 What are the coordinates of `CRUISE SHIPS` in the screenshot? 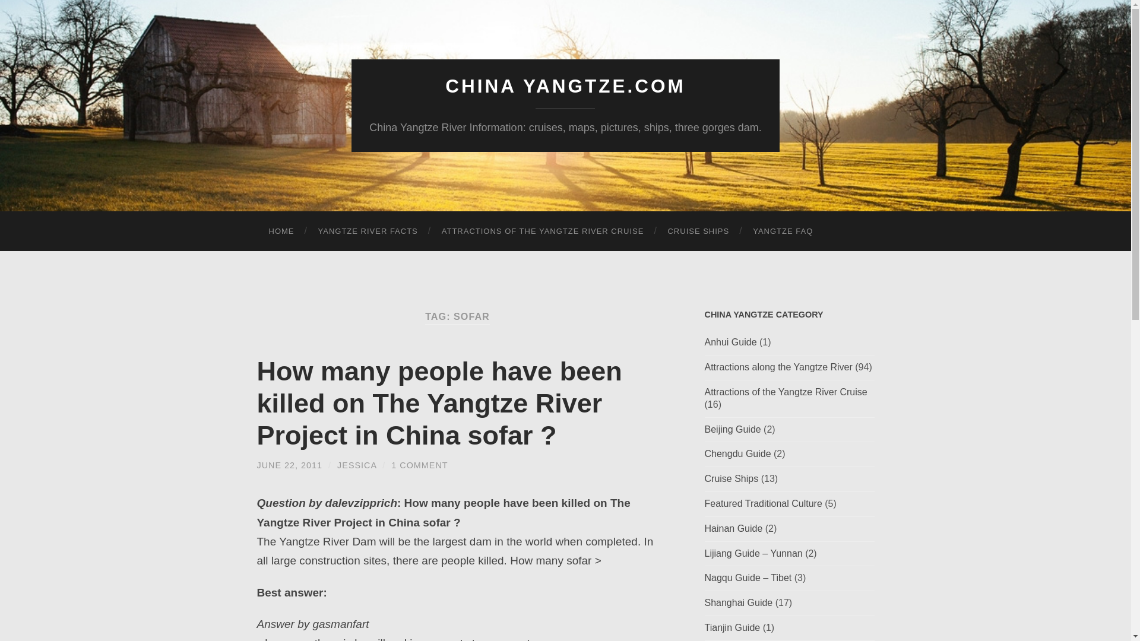 It's located at (698, 231).